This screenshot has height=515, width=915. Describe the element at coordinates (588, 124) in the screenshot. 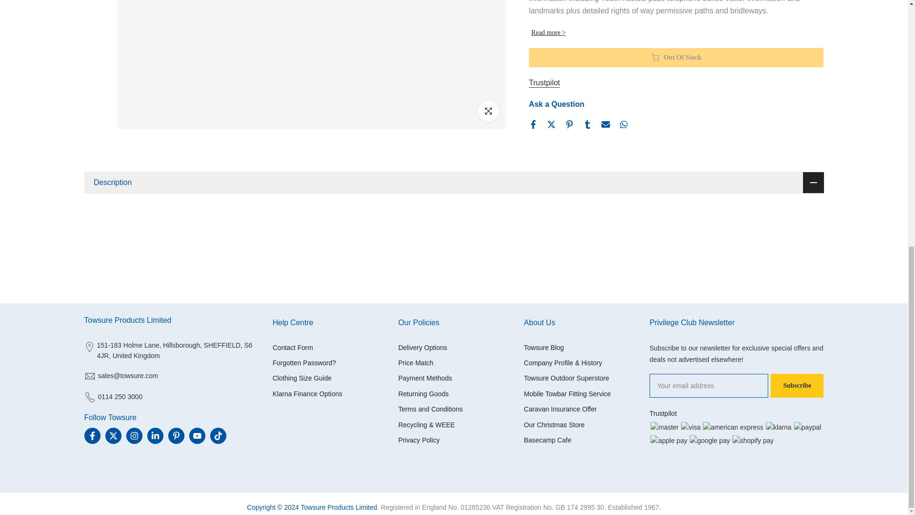

I see `Share on Tumblr` at that location.